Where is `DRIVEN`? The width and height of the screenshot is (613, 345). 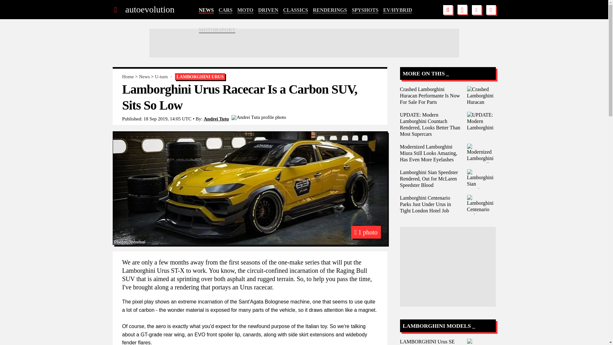
DRIVEN is located at coordinates (268, 10).